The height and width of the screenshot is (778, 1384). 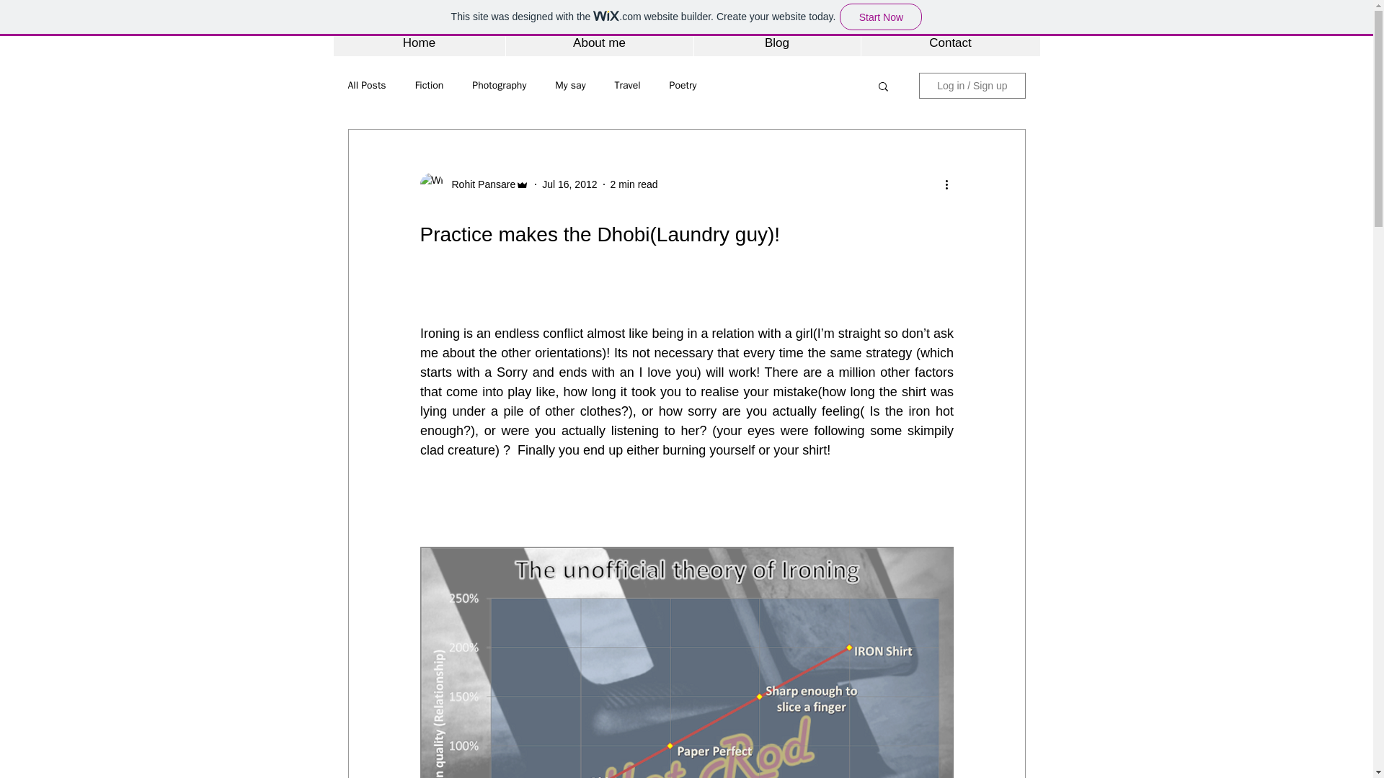 I want to click on All Posts, so click(x=366, y=86).